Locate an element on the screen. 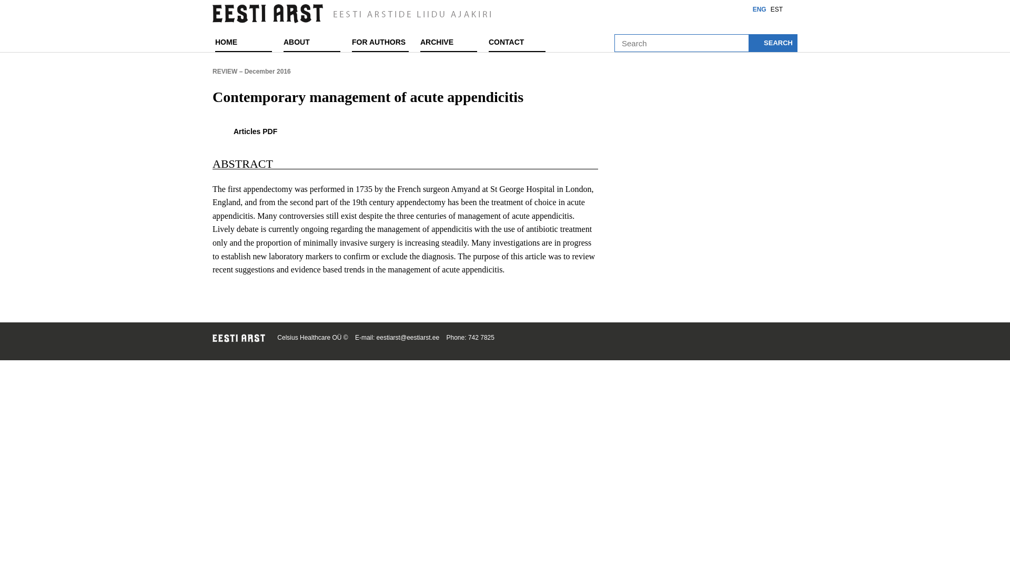 The image size is (1010, 568). SEARCH is located at coordinates (773, 43).